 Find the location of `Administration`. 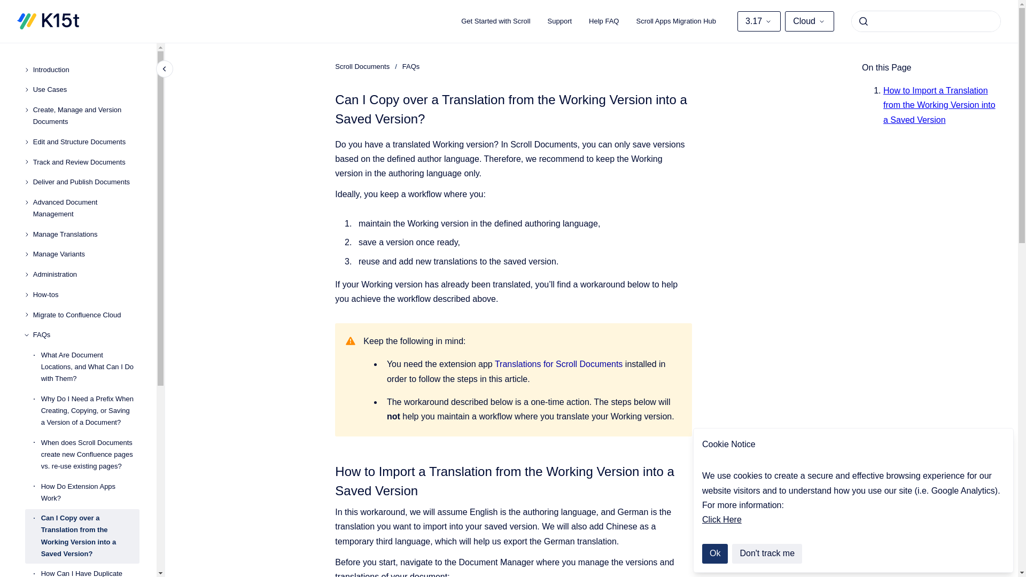

Administration is located at coordinates (86, 275).